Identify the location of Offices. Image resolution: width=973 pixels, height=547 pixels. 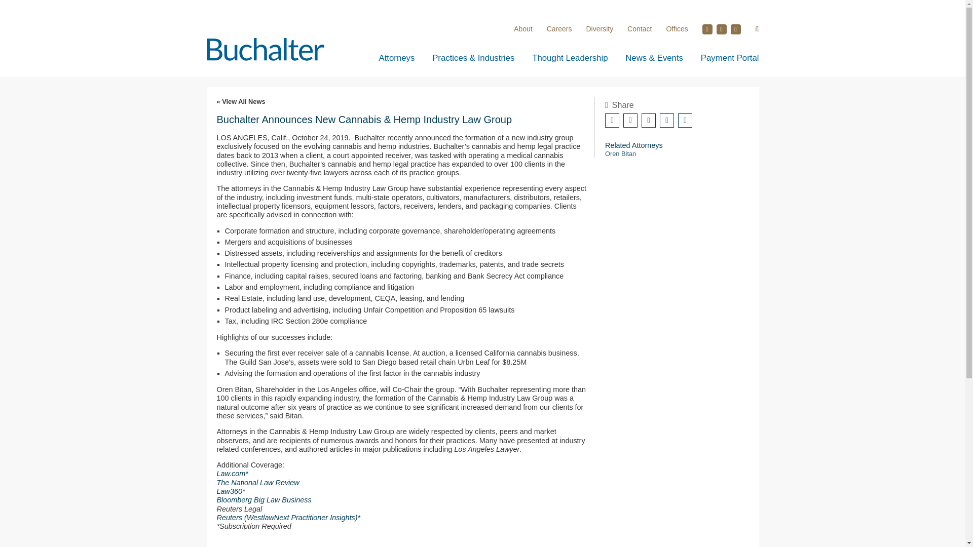
(677, 28).